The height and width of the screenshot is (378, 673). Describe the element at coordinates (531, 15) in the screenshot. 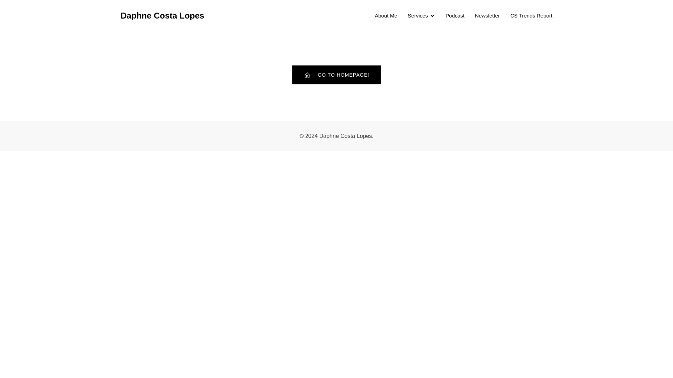

I see `CS Trends Report` at that location.